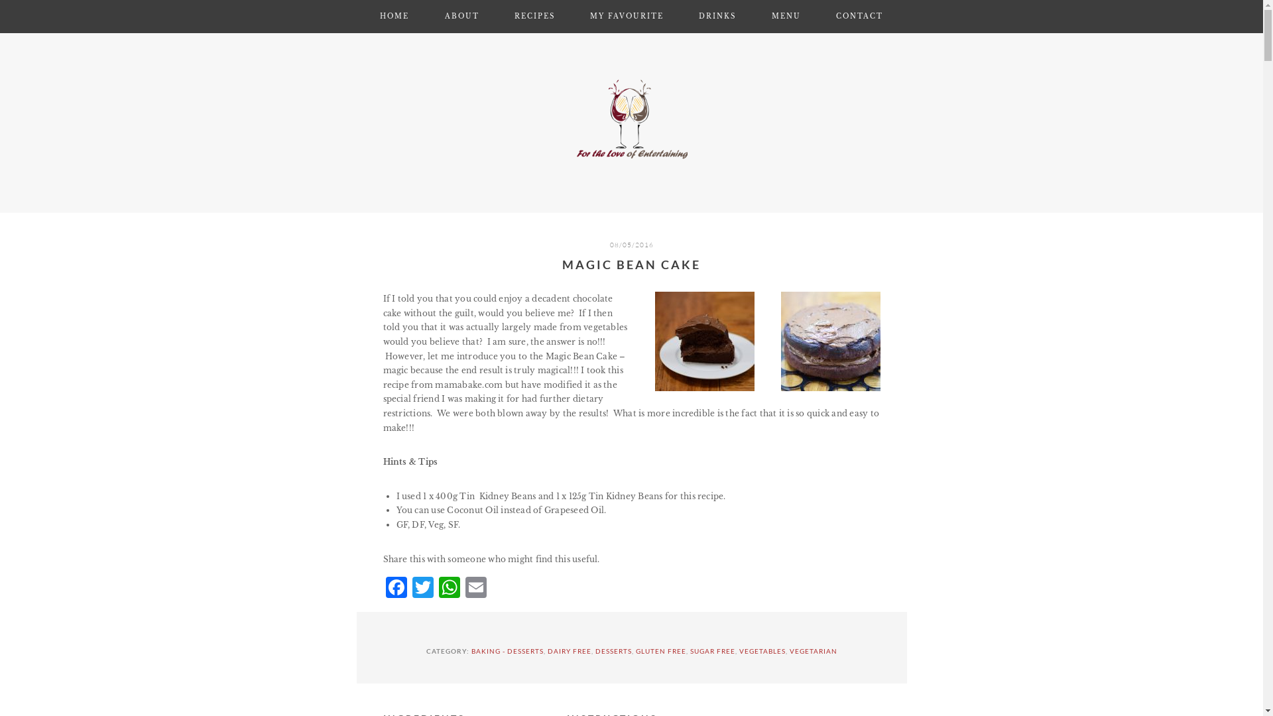 This screenshot has width=1273, height=716. Describe the element at coordinates (534, 17) in the screenshot. I see `RECIPES` at that location.